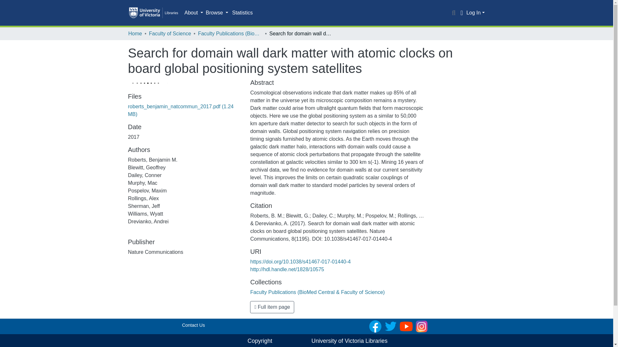 The height and width of the screenshot is (347, 618). What do you see at coordinates (462, 13) in the screenshot?
I see `Language switch` at bounding box center [462, 13].